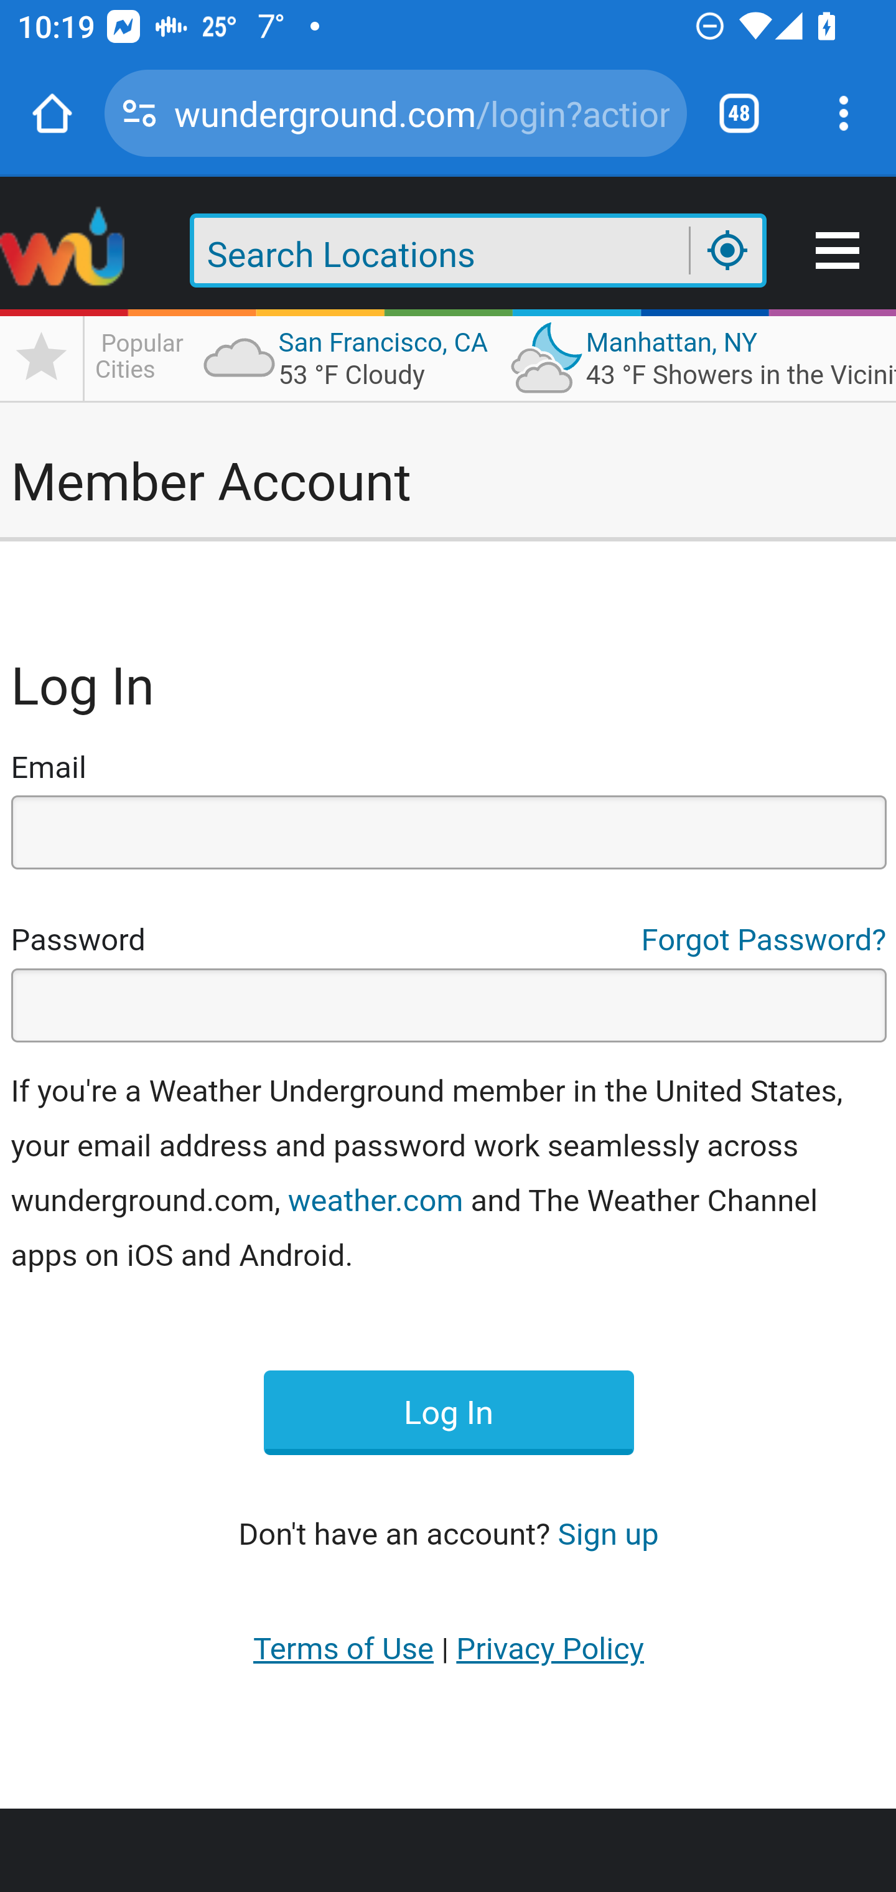 Image resolution: width=896 pixels, height=1892 pixels. Describe the element at coordinates (839, 251) in the screenshot. I see `Menu` at that location.